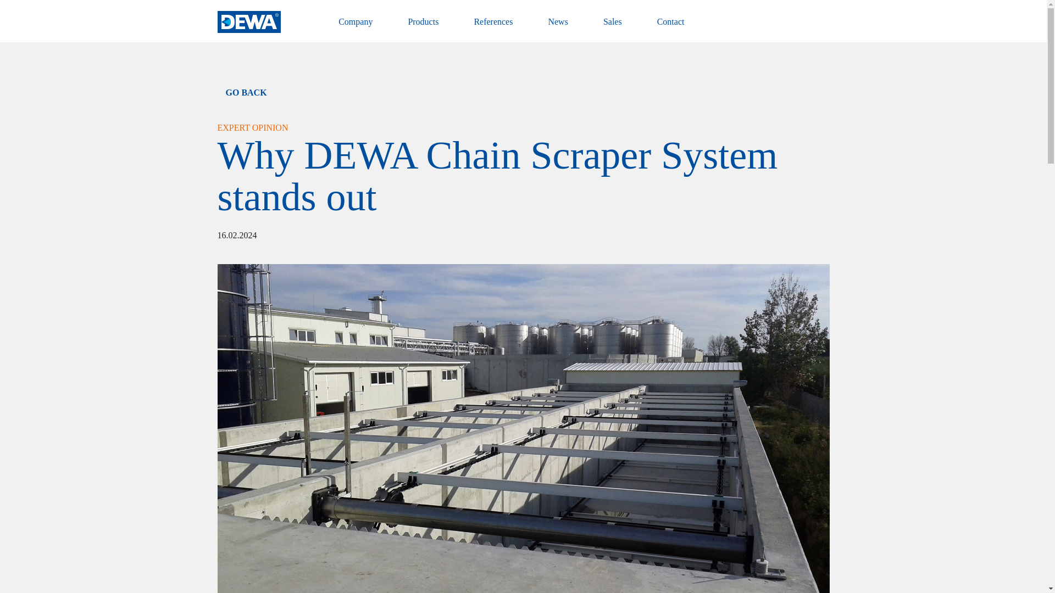 The height and width of the screenshot is (593, 1055). I want to click on Contact, so click(671, 29).